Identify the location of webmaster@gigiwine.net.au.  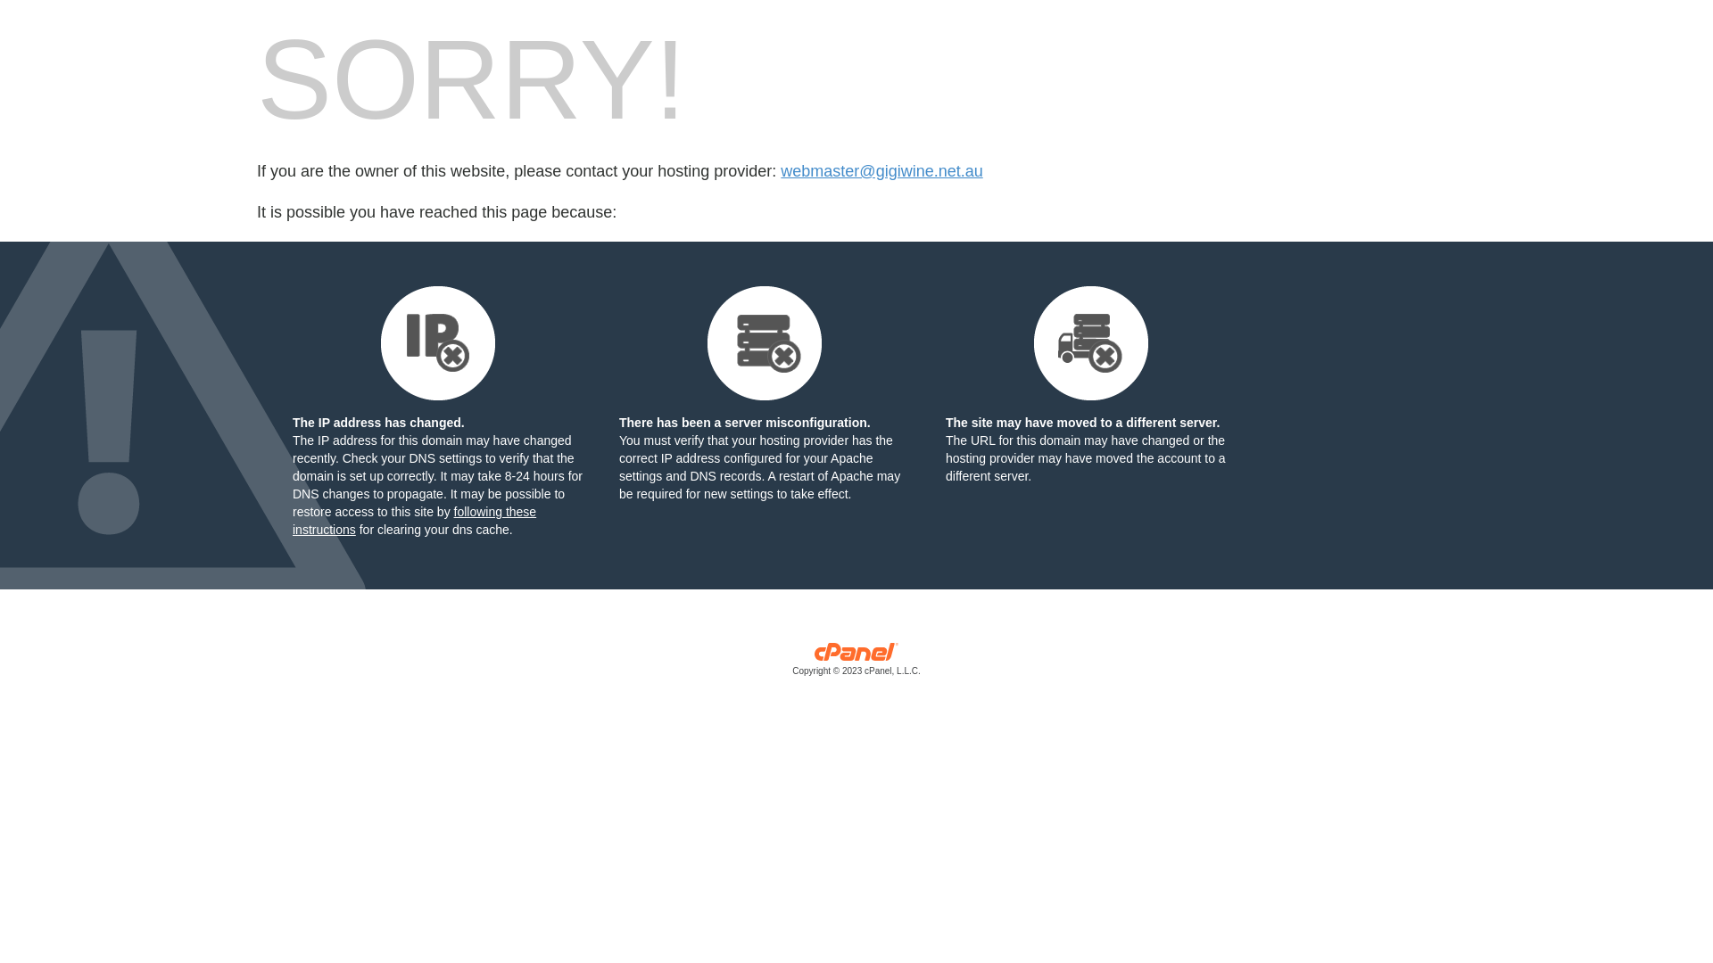
(881, 171).